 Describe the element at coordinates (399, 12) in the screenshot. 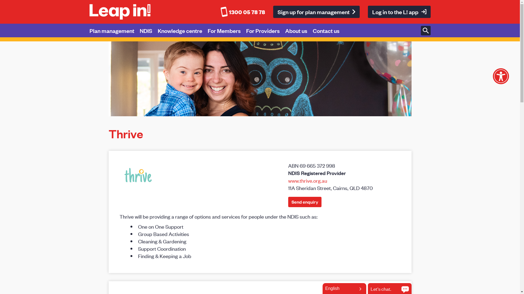

I see `Log in to the L! app` at that location.